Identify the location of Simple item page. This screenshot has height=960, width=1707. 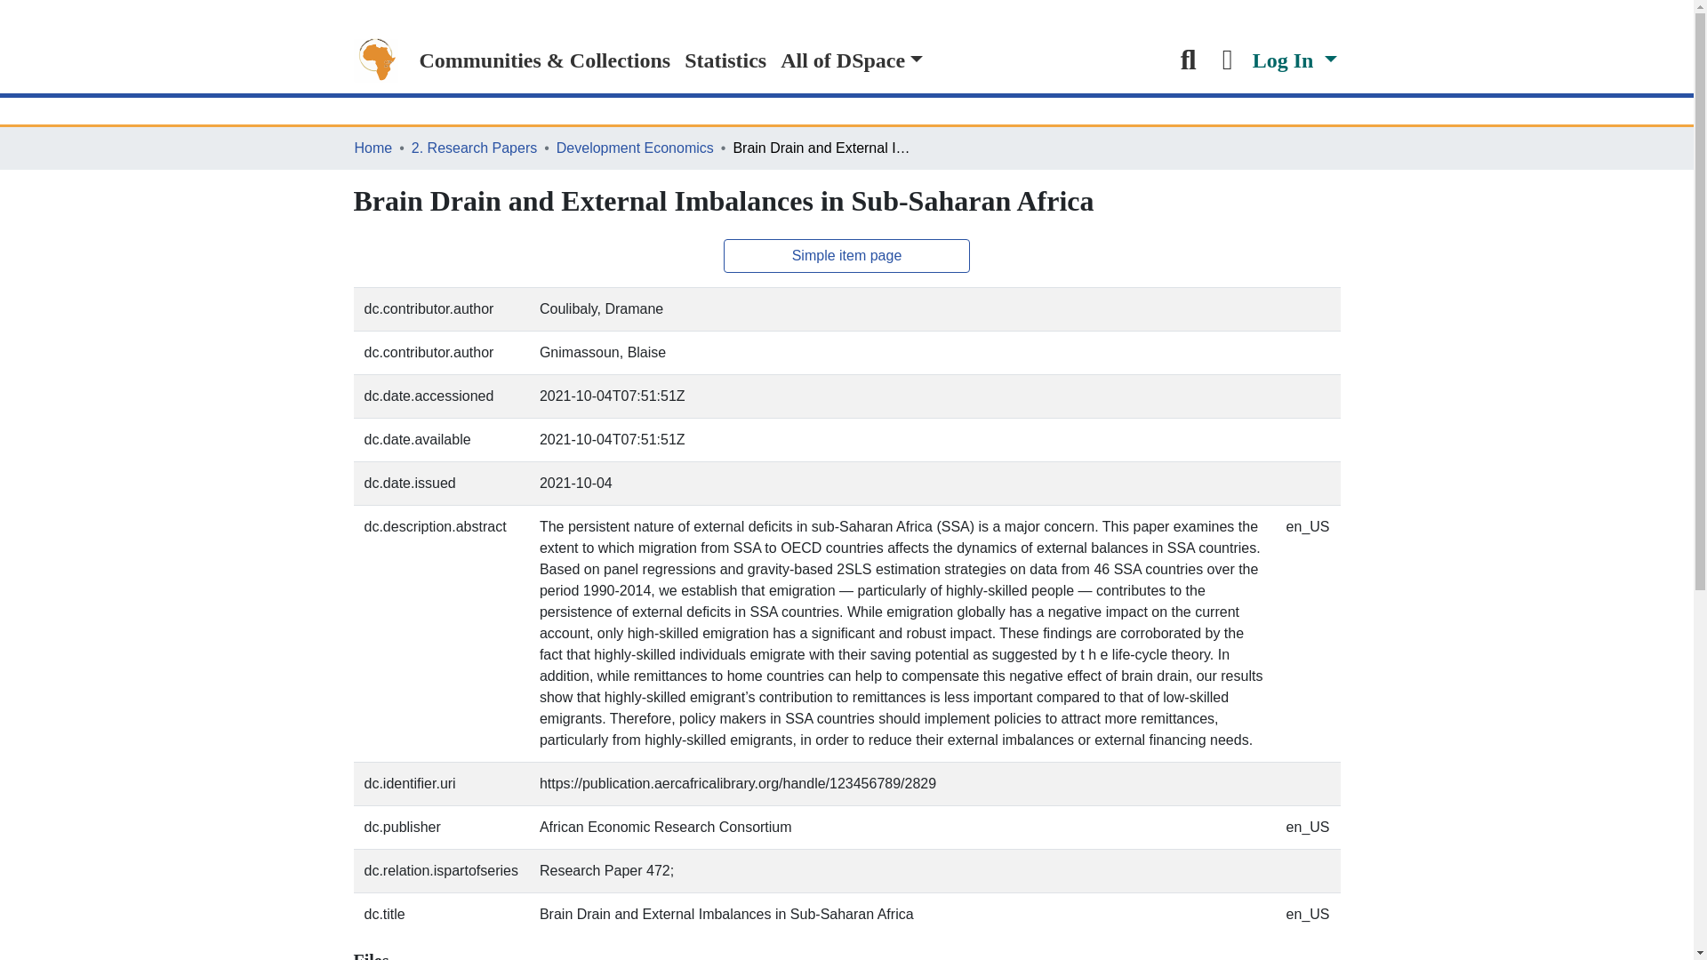
(847, 255).